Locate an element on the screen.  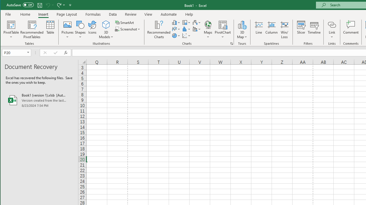
Insert Waterfall, Funnel, Stock, Surface, or Radar Chart is located at coordinates (197, 22).